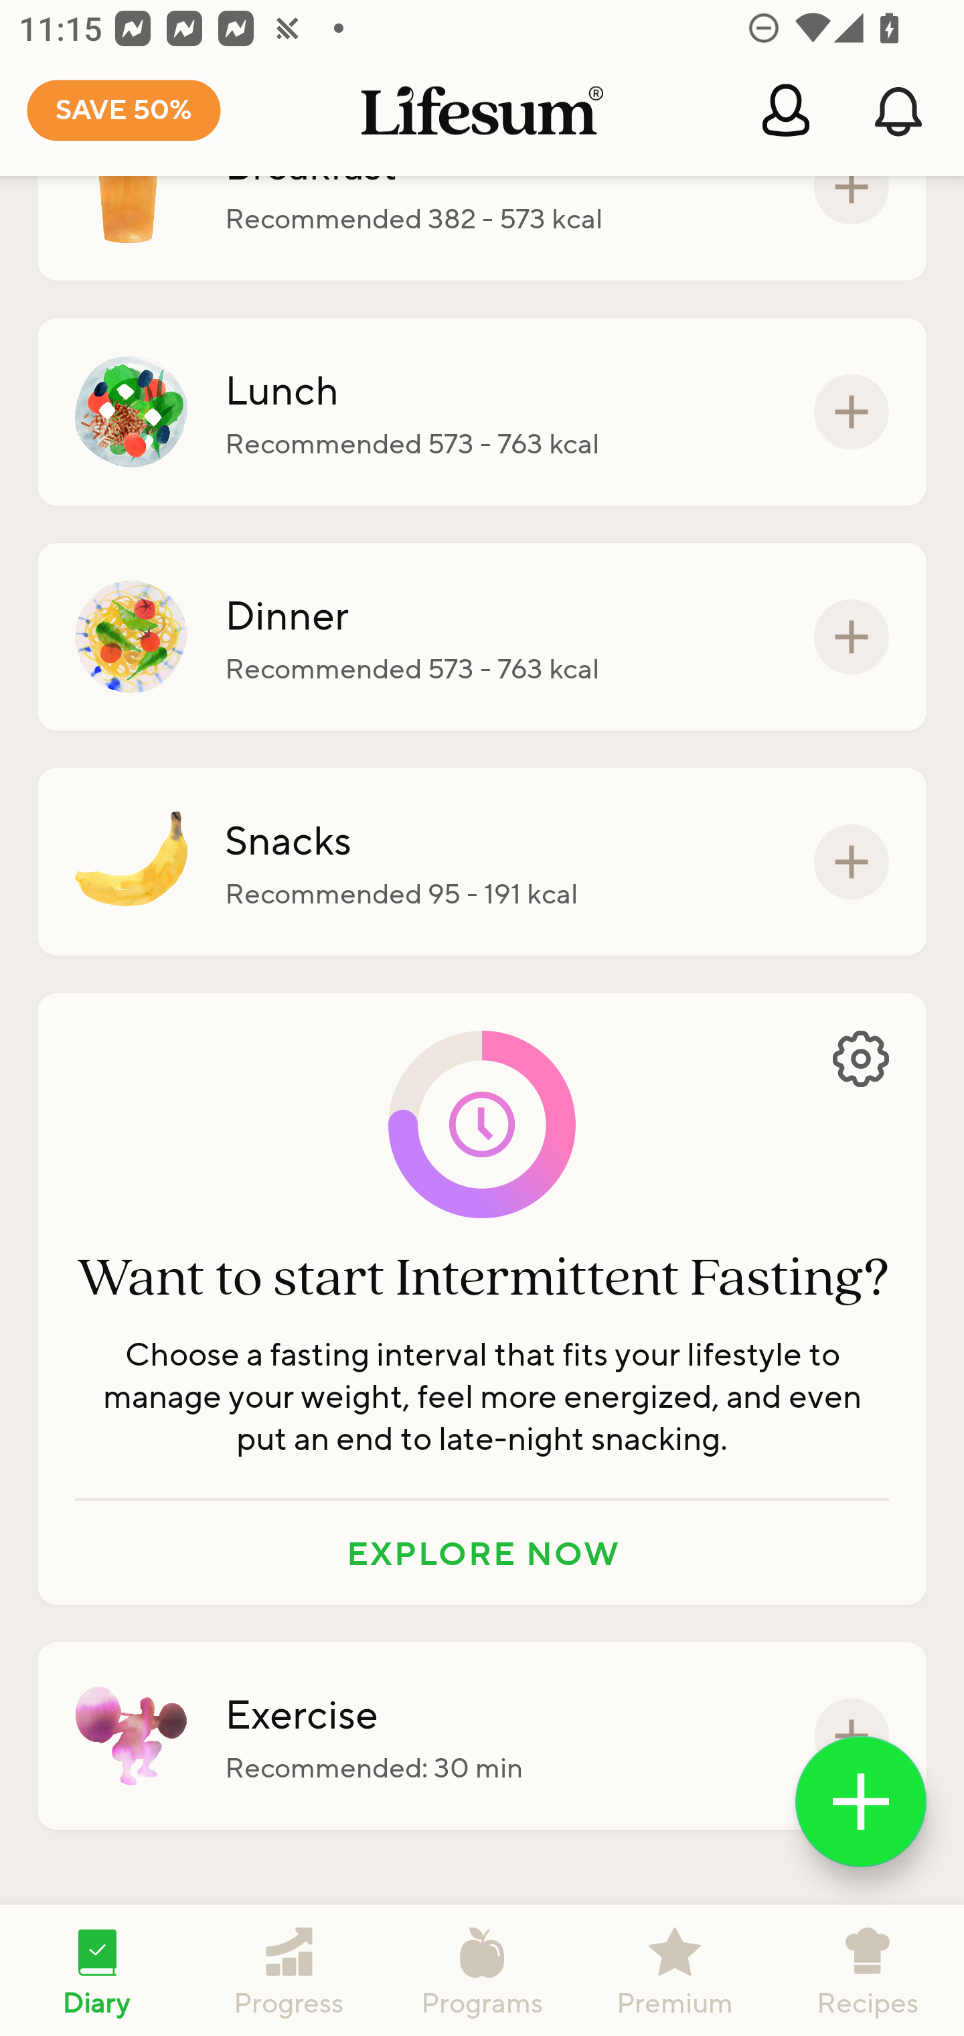 This screenshot has height=2036, width=964. Describe the element at coordinates (482, 1552) in the screenshot. I see `EXPLORE NOW` at that location.